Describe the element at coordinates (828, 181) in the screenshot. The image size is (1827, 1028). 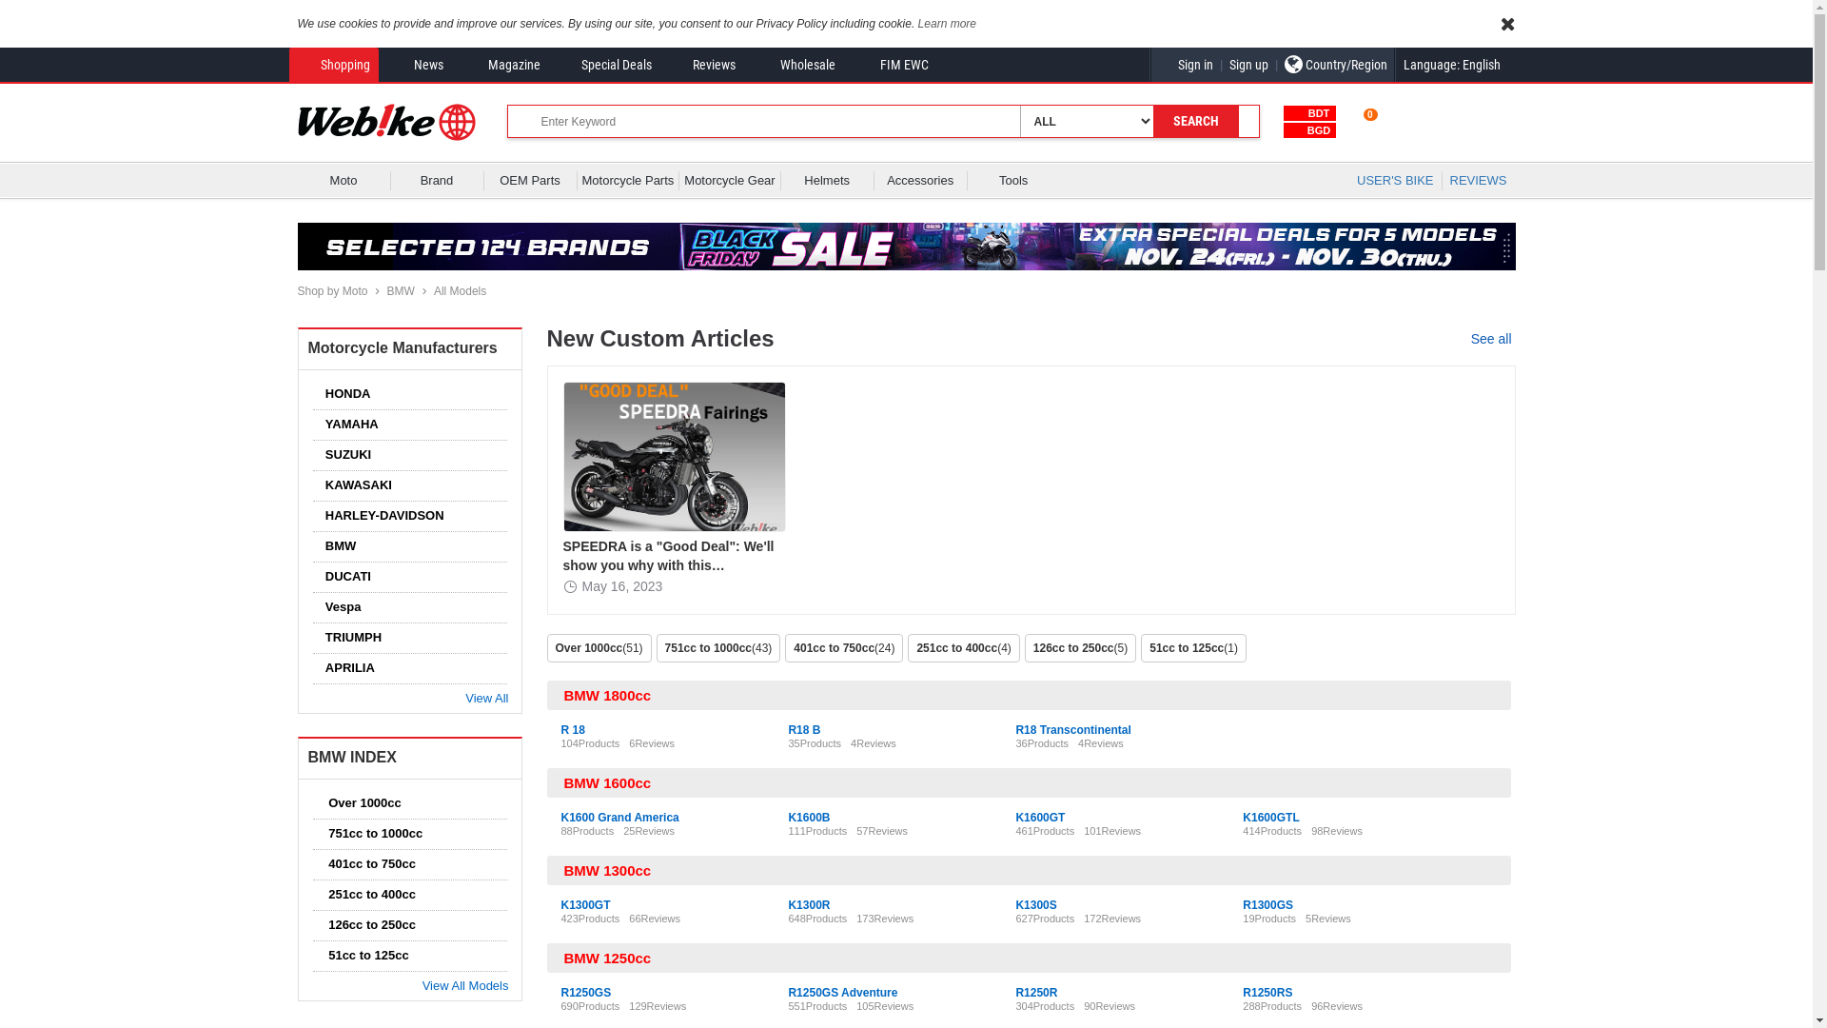
I see `Helmets` at that location.